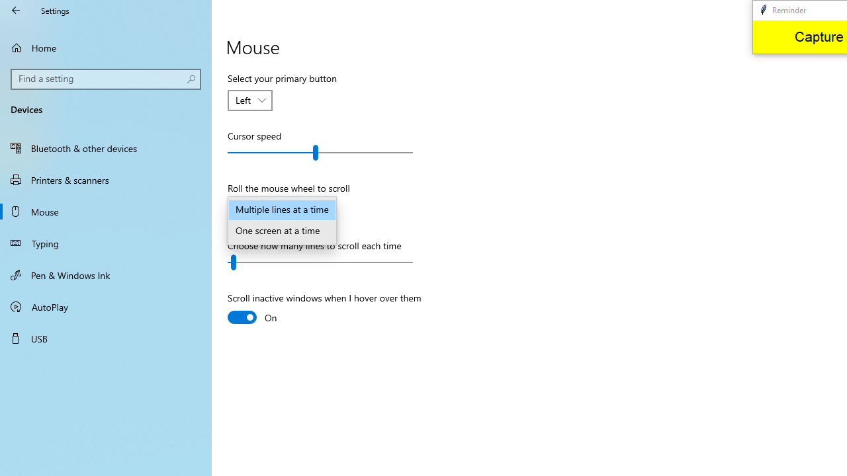 This screenshot has height=476, width=847. What do you see at coordinates (320, 262) in the screenshot?
I see `Choose how many lines to scroll each time` at bounding box center [320, 262].